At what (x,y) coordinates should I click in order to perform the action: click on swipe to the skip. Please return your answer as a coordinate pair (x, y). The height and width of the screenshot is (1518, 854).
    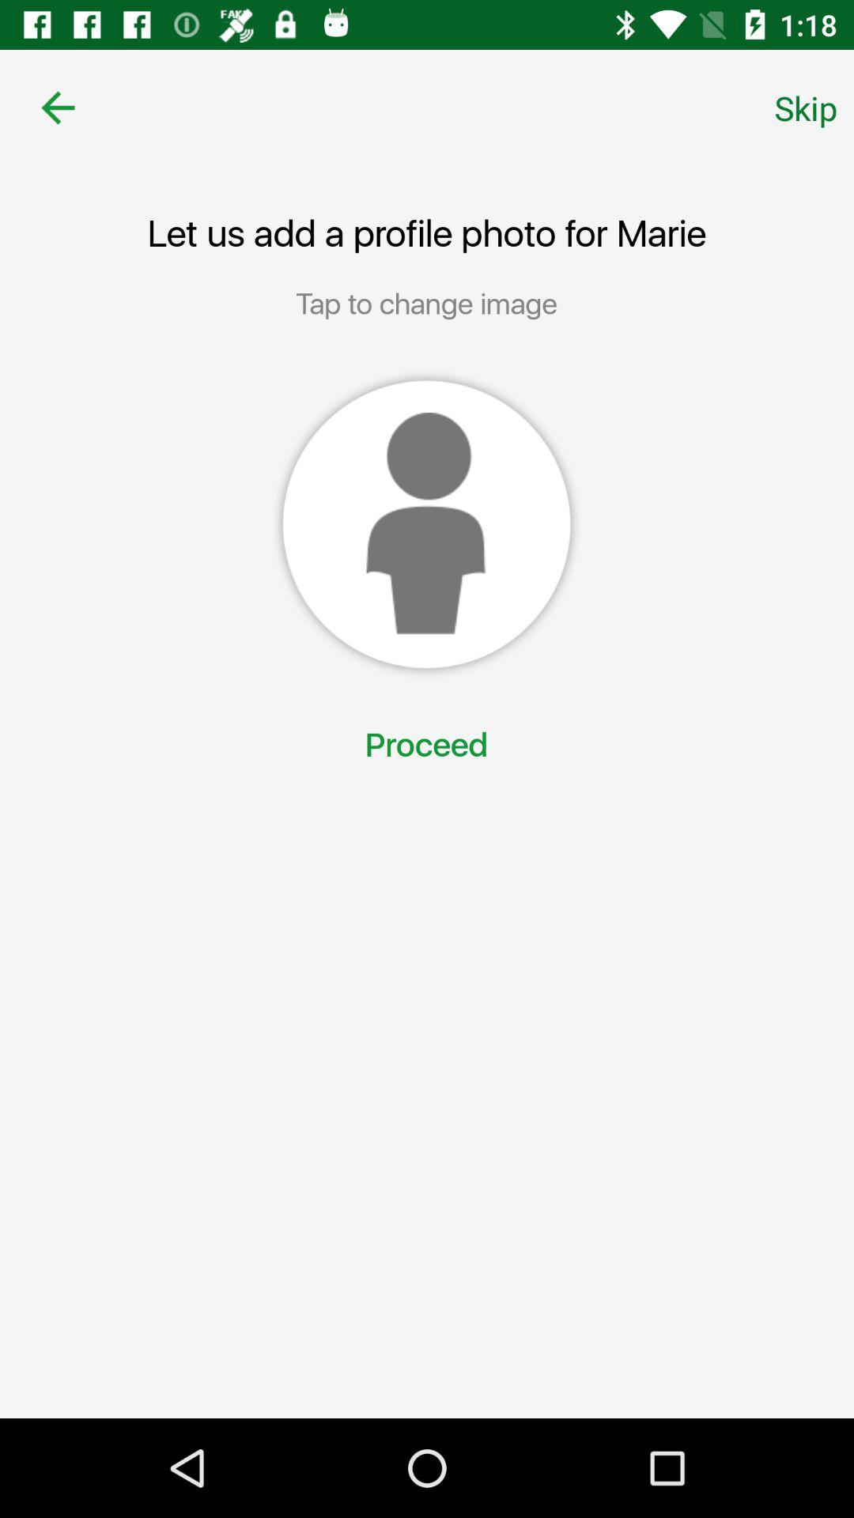
    Looking at the image, I should click on (806, 108).